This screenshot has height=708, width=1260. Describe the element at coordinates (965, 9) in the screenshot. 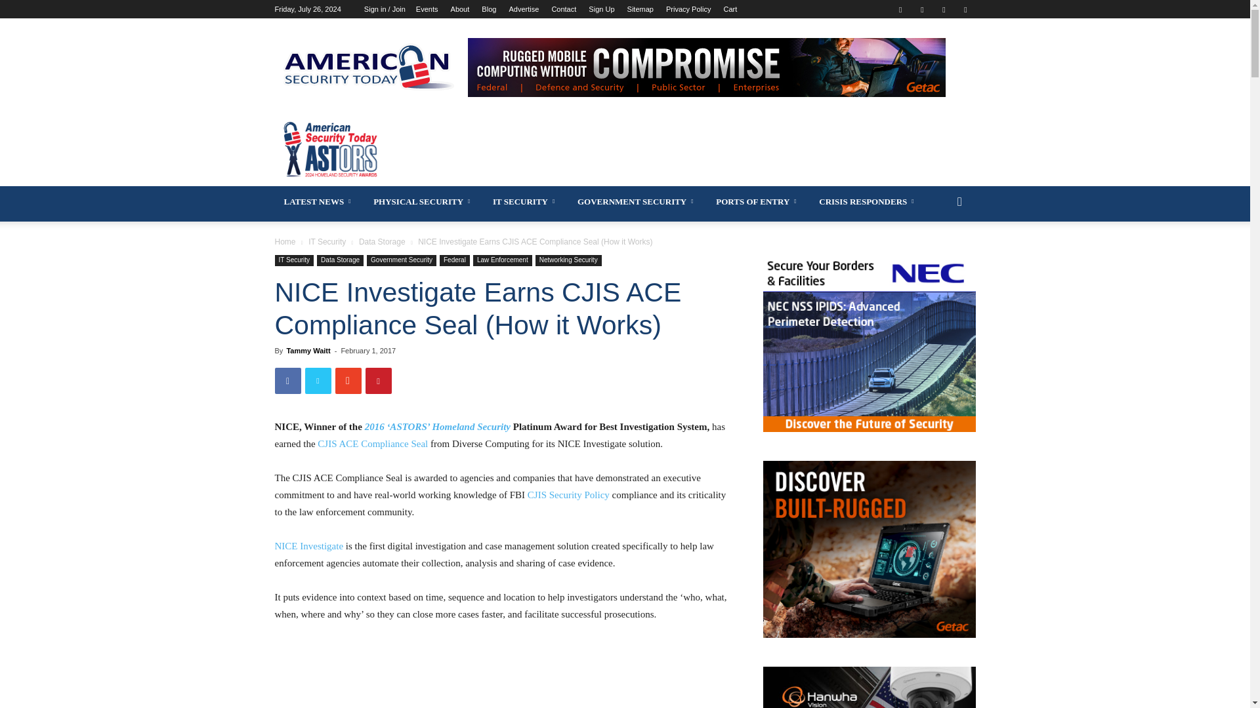

I see `Youtube` at that location.